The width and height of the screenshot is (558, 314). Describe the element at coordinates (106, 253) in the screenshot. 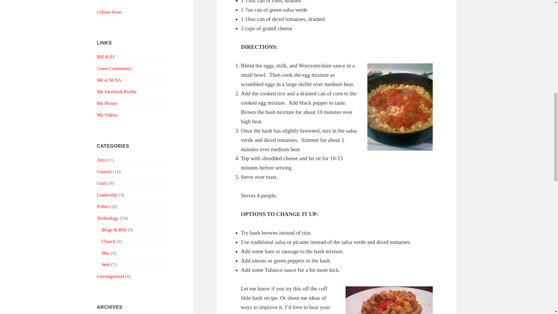

I see `Mac` at that location.